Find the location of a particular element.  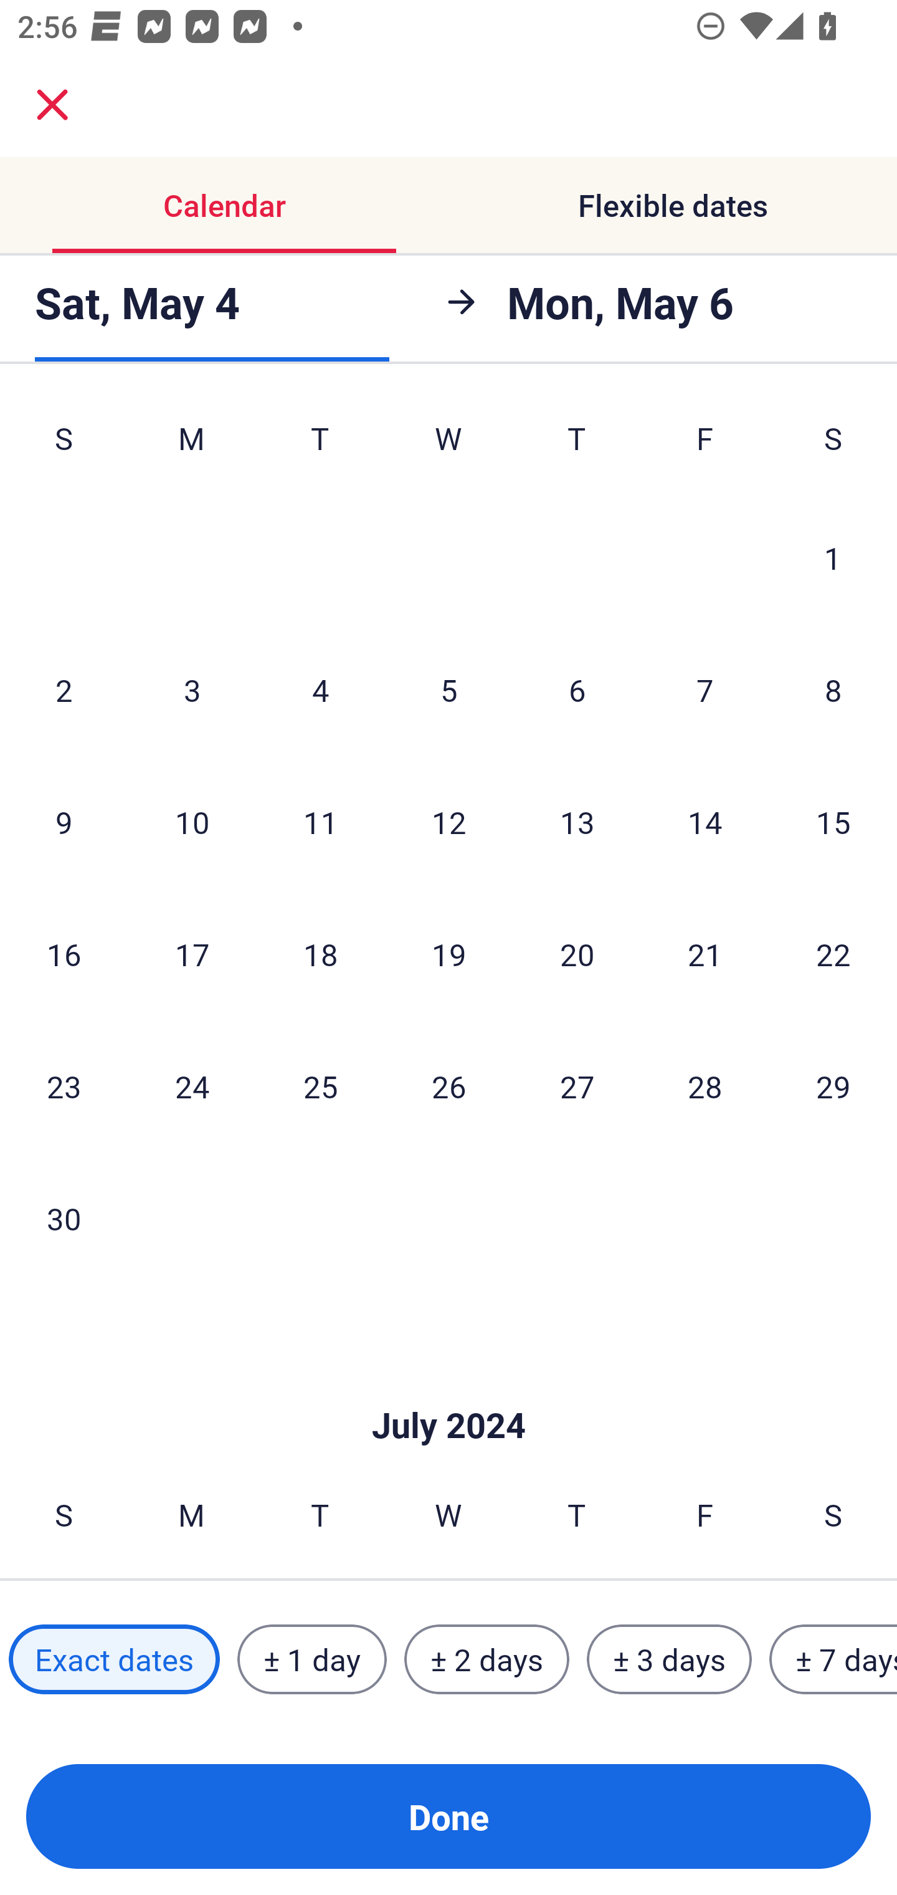

4 Tuesday, June 4, 2024 is located at coordinates (320, 689).